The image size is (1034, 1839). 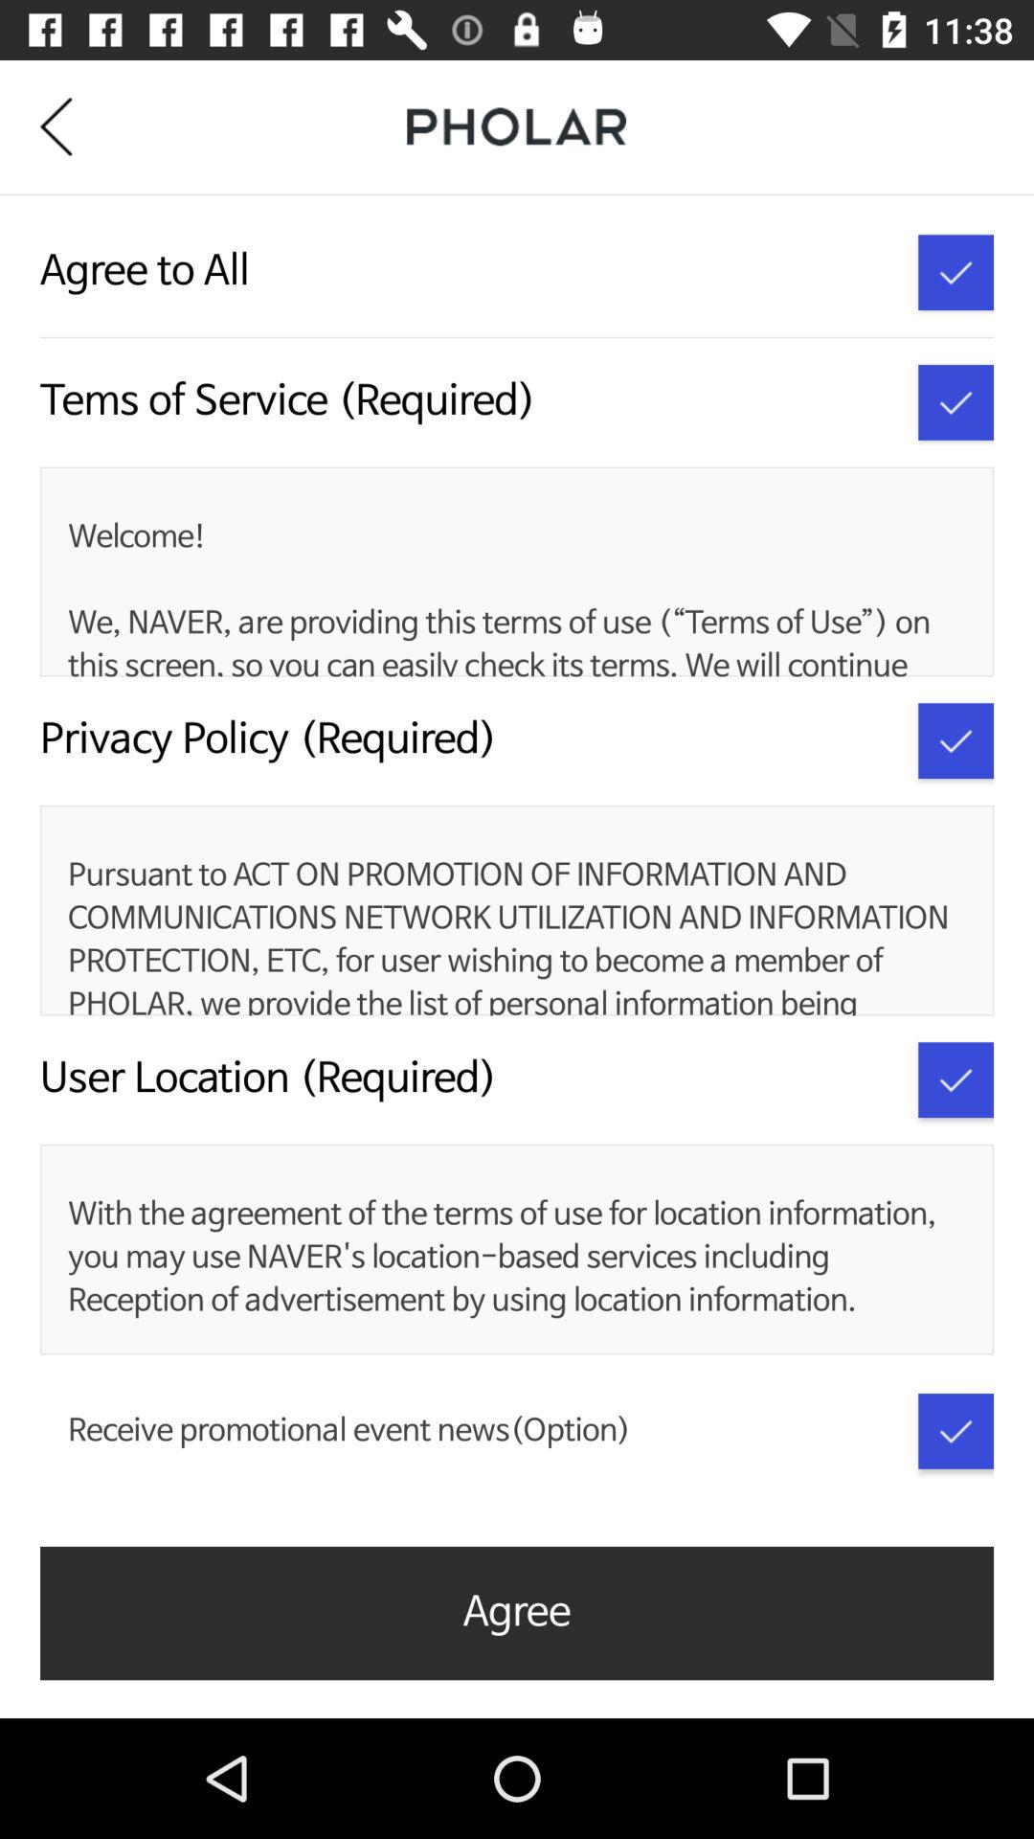 What do you see at coordinates (955, 272) in the screenshot?
I see `select agree to all` at bounding box center [955, 272].